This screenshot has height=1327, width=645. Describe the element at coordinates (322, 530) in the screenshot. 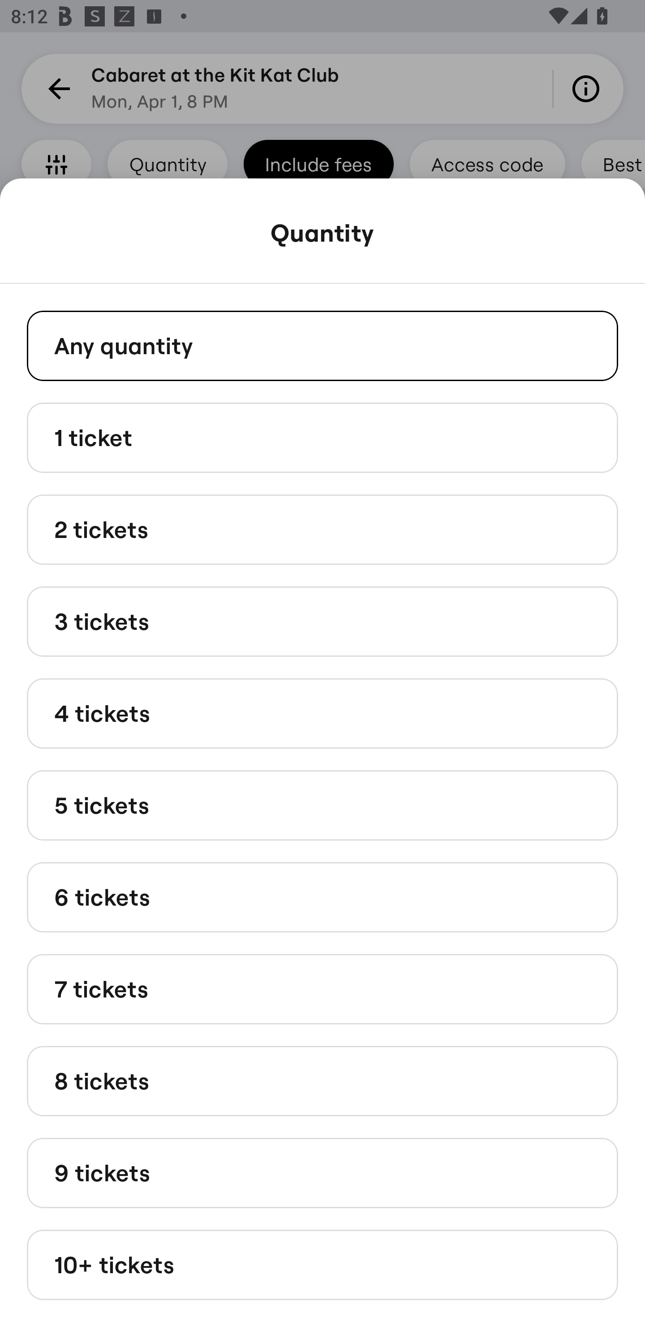

I see `2 tickets` at that location.